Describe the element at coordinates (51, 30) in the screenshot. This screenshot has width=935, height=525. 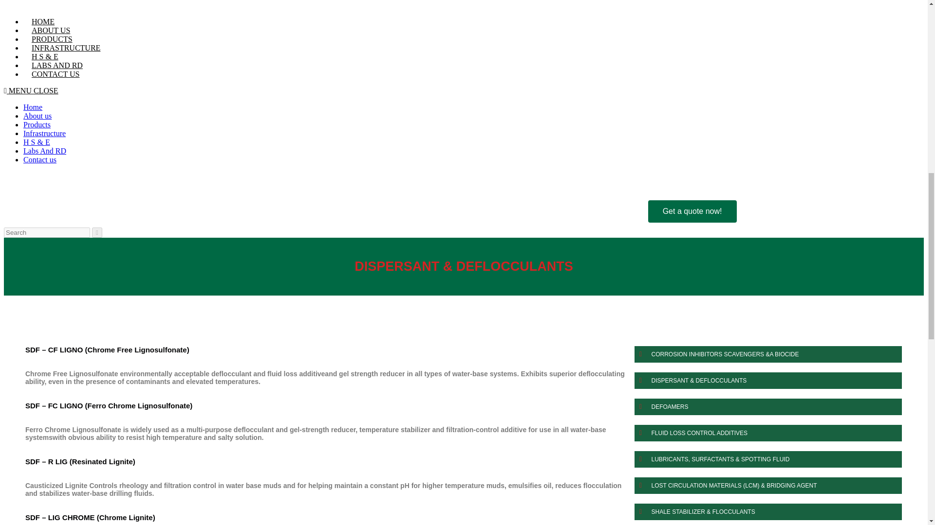
I see `ABOUT US` at that location.